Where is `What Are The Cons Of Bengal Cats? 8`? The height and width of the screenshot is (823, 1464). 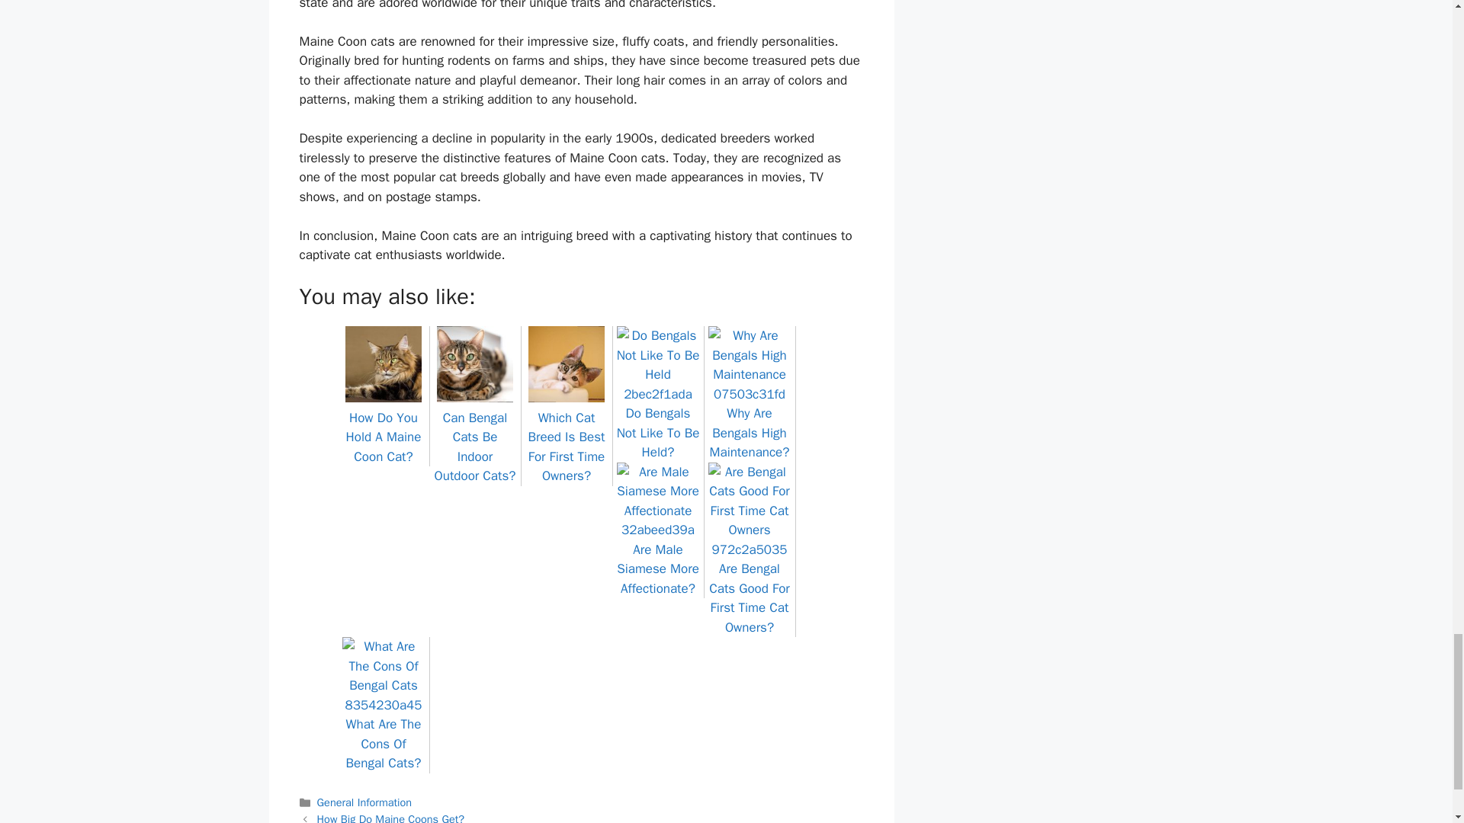 What Are The Cons Of Bengal Cats? 8 is located at coordinates (383, 675).